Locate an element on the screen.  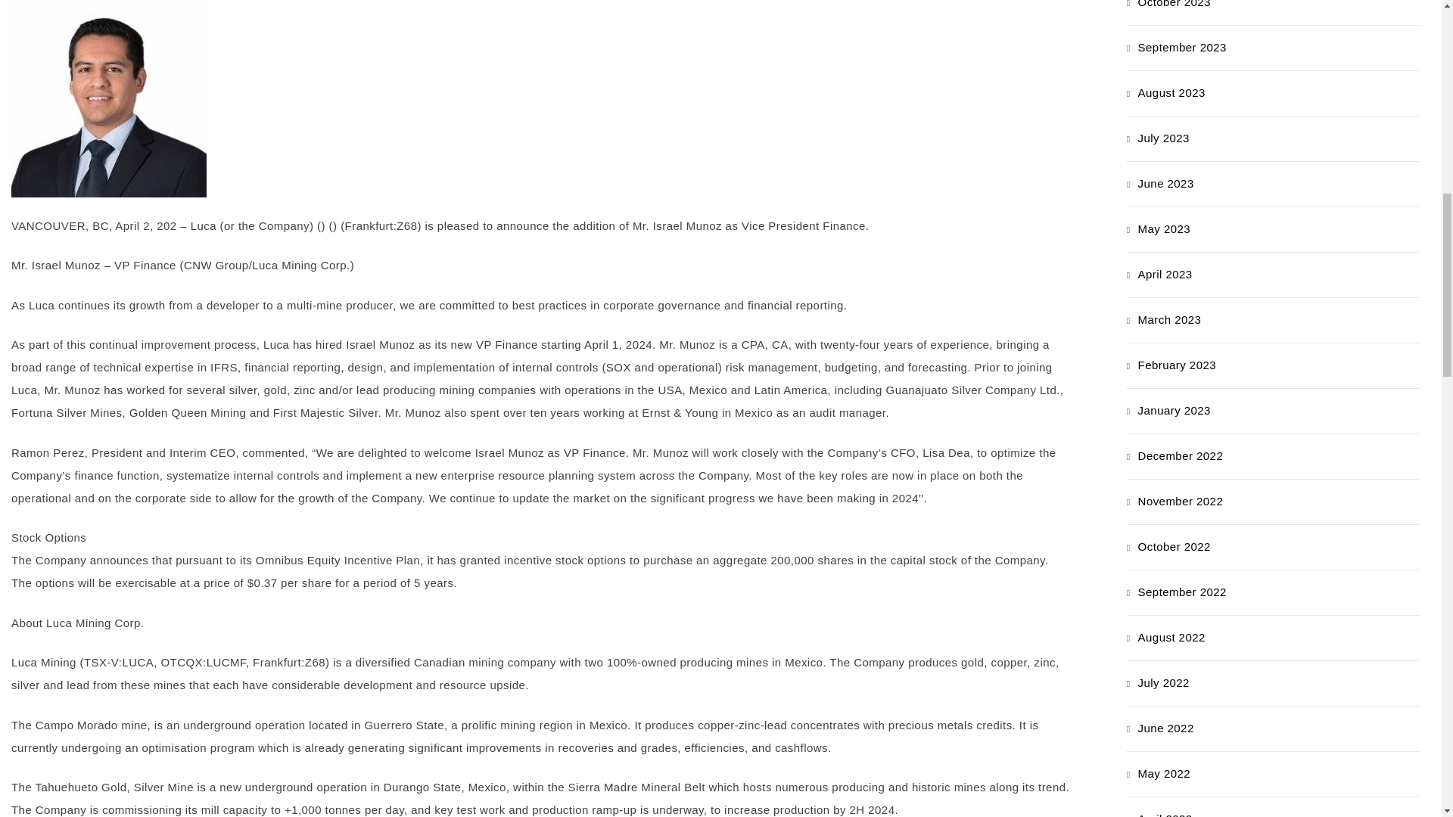
October 2022 is located at coordinates (1174, 546).